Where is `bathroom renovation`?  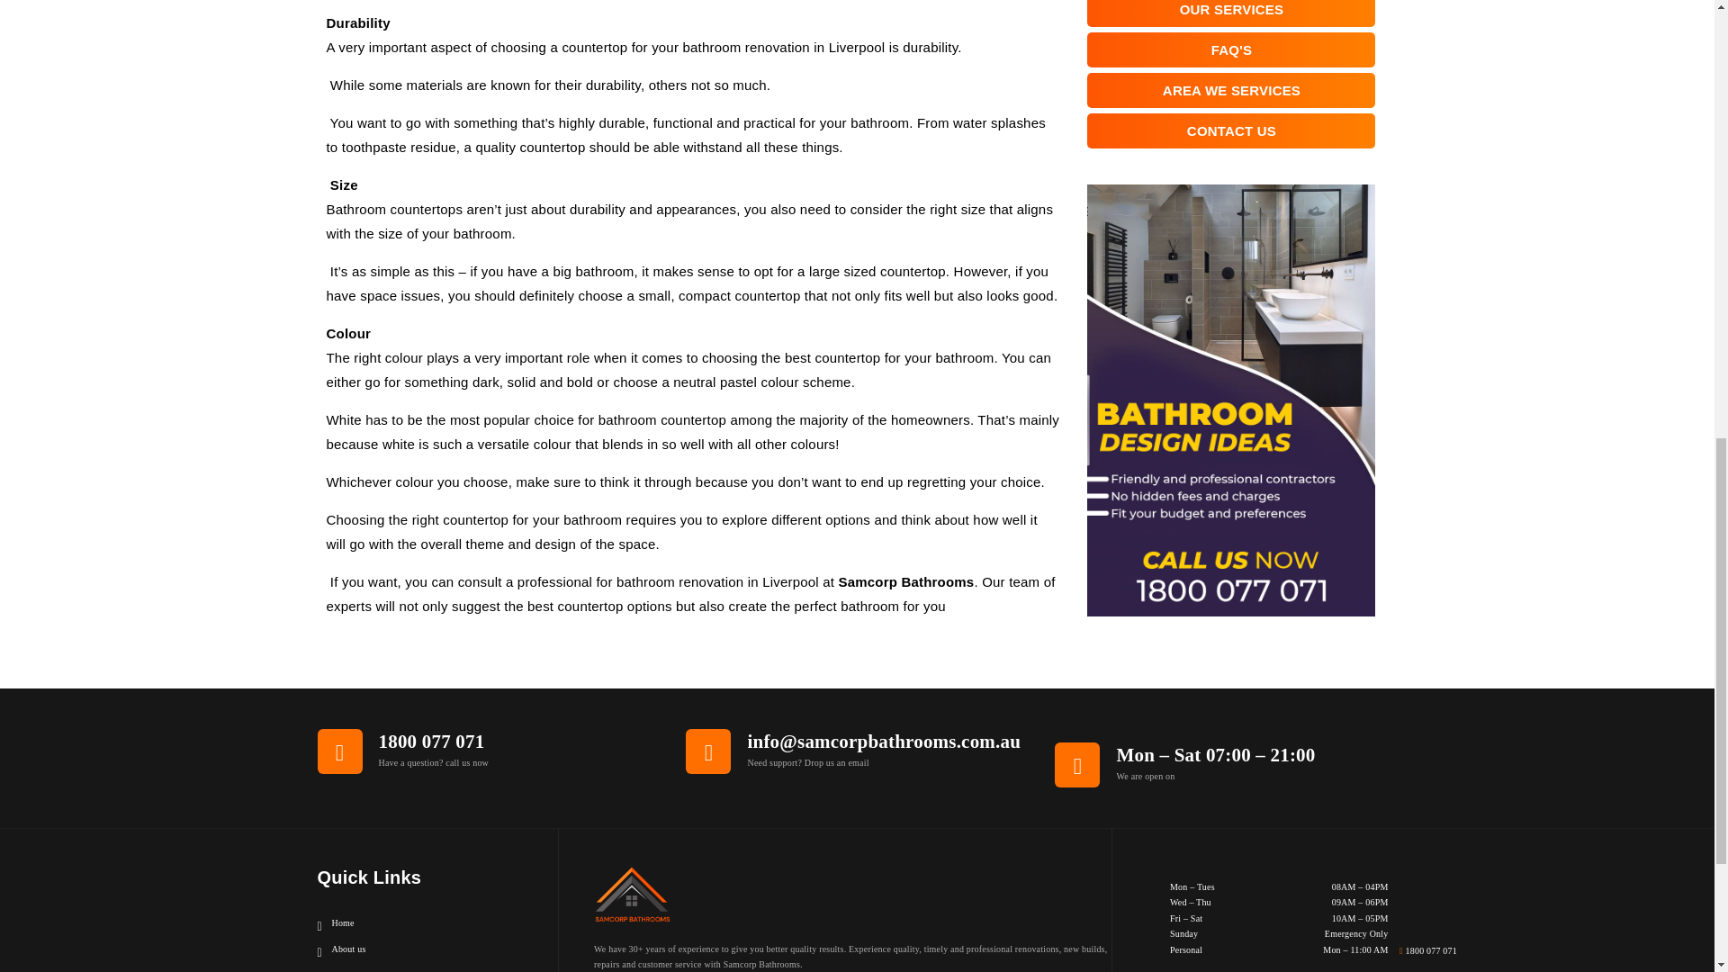
bathroom renovation is located at coordinates (745, 47).